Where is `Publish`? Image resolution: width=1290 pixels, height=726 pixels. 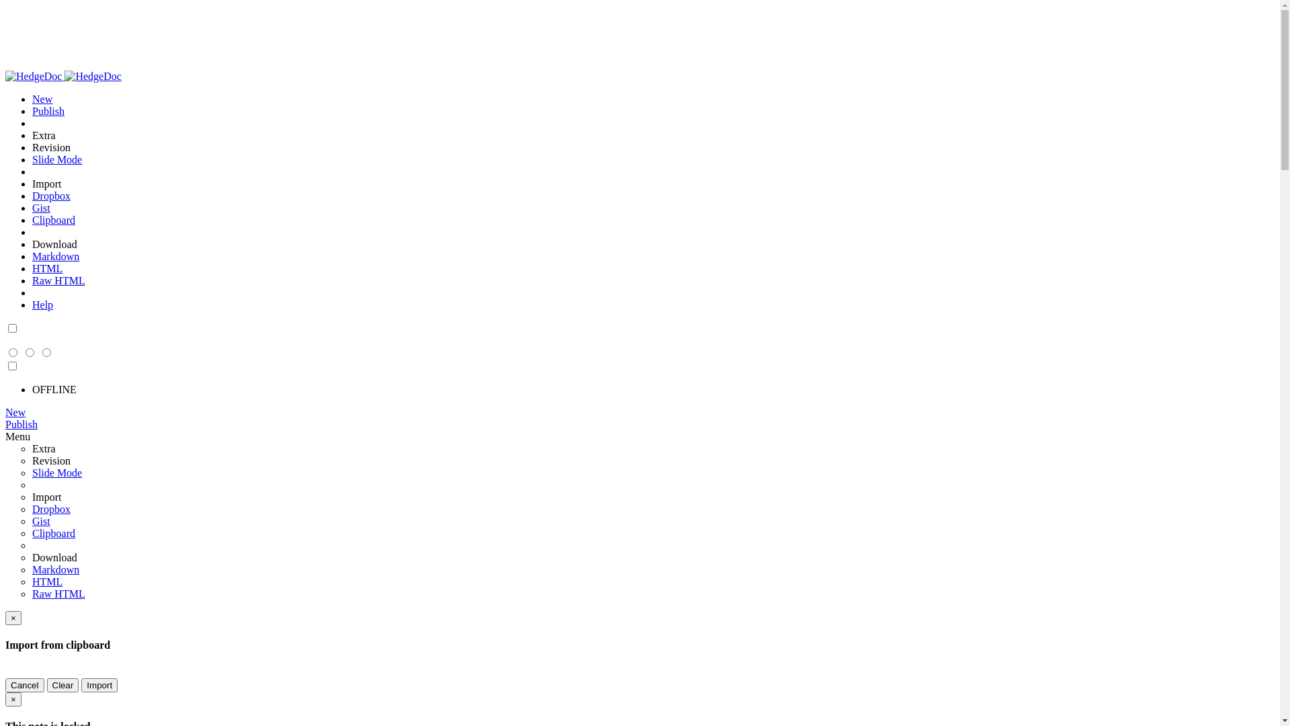 Publish is located at coordinates (21, 425).